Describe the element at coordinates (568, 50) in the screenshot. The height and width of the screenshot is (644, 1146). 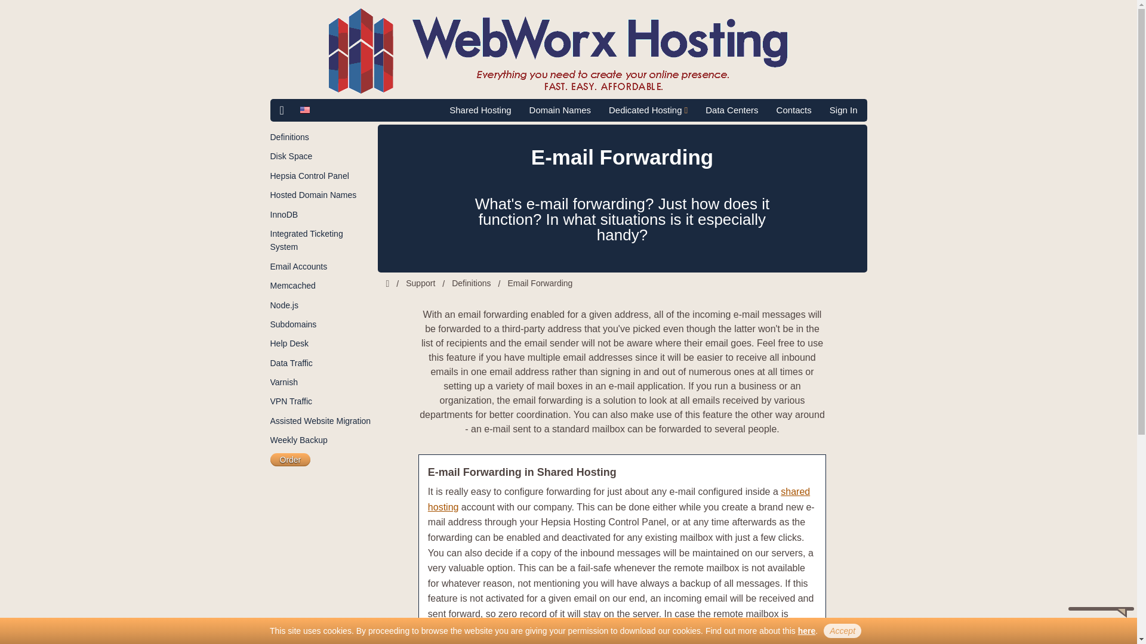
I see `WebWorx Hosting` at that location.